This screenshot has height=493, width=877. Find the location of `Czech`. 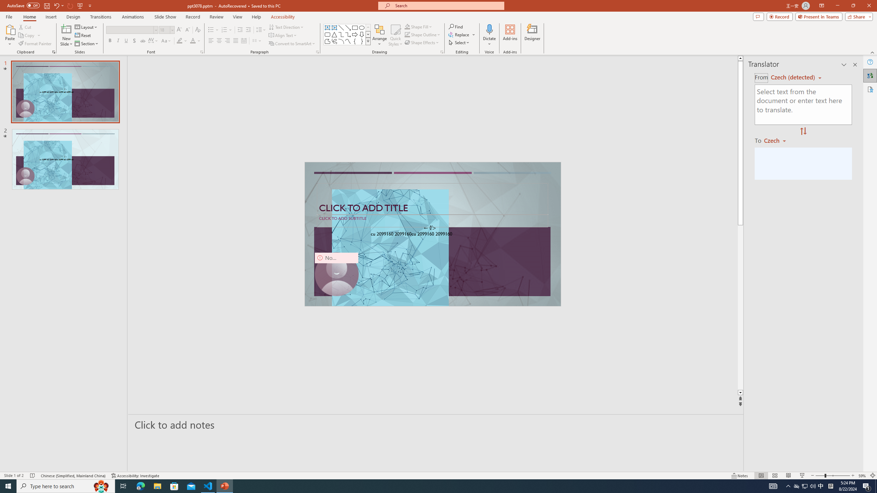

Czech is located at coordinates (778, 140).